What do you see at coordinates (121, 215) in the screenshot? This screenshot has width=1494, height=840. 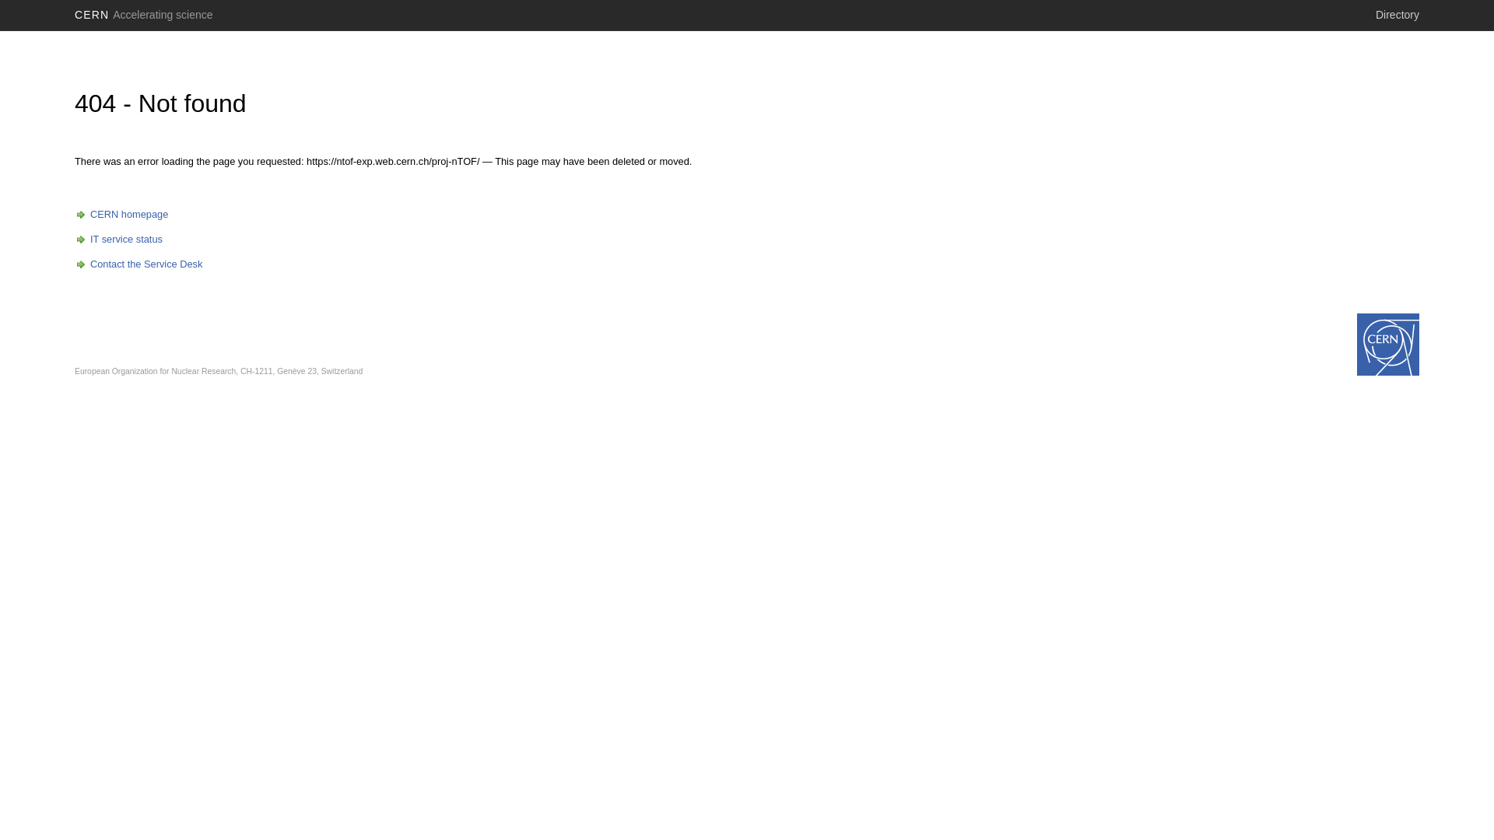 I see `CERN homepage` at bounding box center [121, 215].